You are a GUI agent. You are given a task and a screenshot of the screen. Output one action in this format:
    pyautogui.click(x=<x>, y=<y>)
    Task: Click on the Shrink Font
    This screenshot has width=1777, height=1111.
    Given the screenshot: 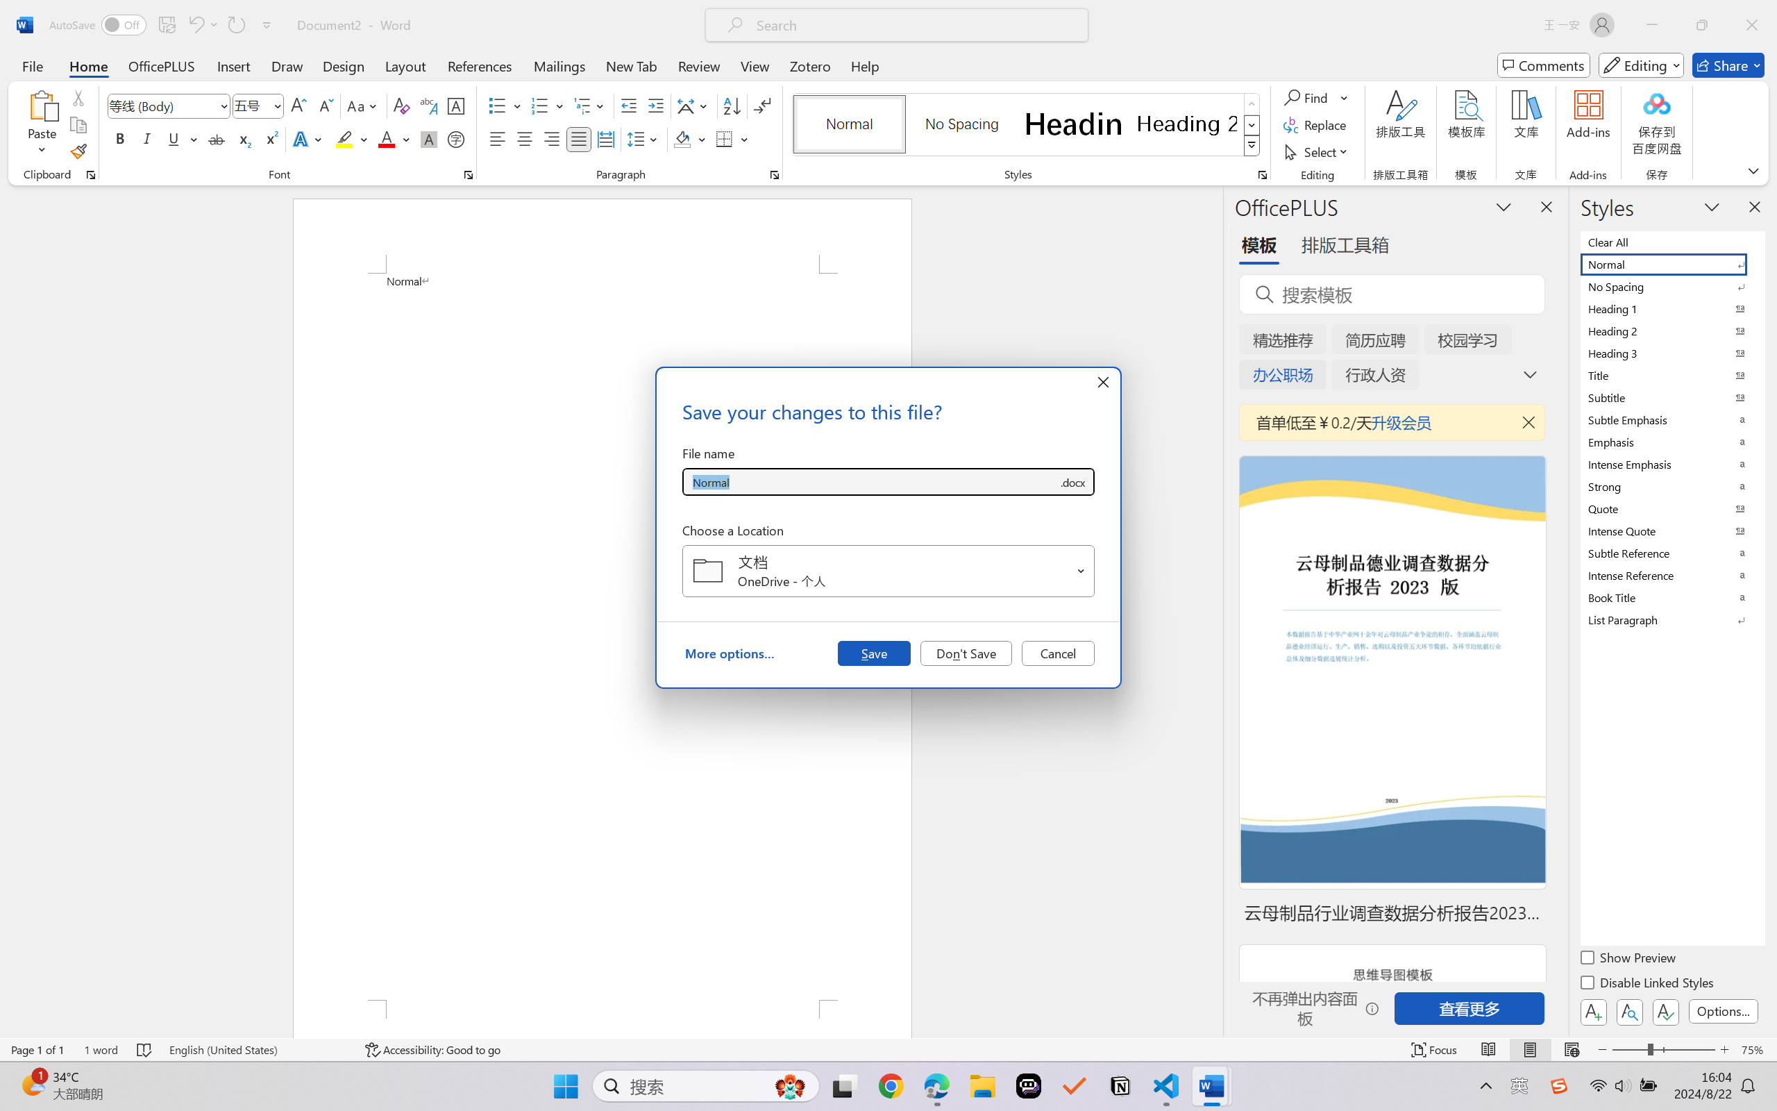 What is the action you would take?
    pyautogui.click(x=325, y=106)
    